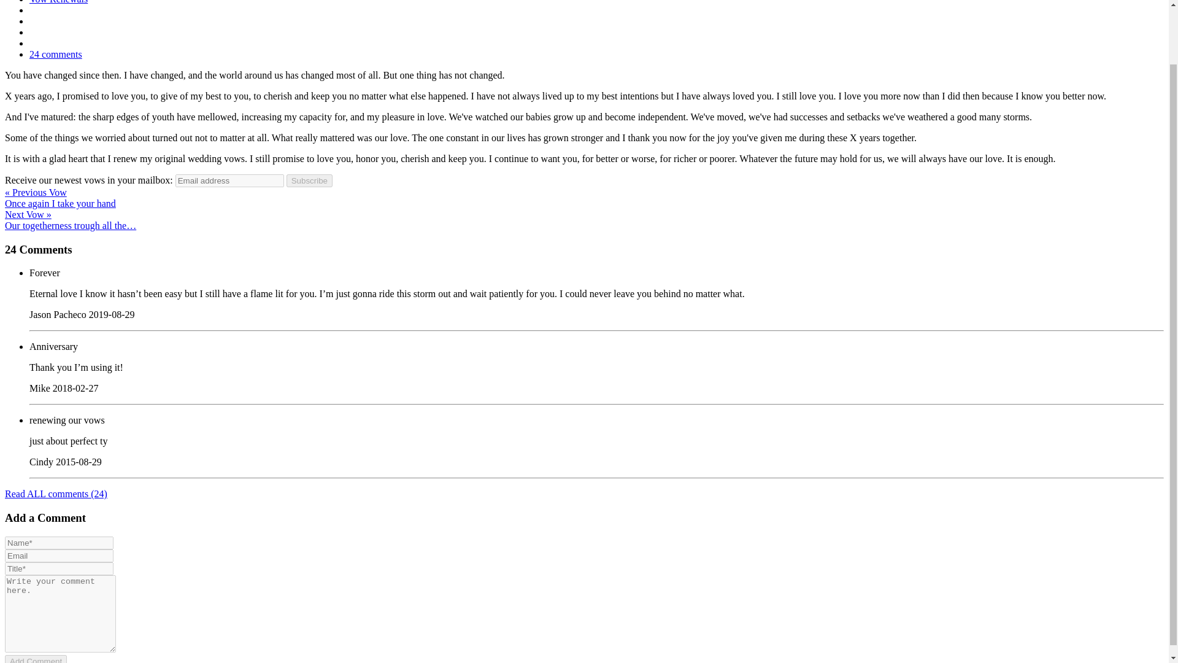 This screenshot has width=1178, height=663. Describe the element at coordinates (58, 2) in the screenshot. I see `Vow Renewals` at that location.